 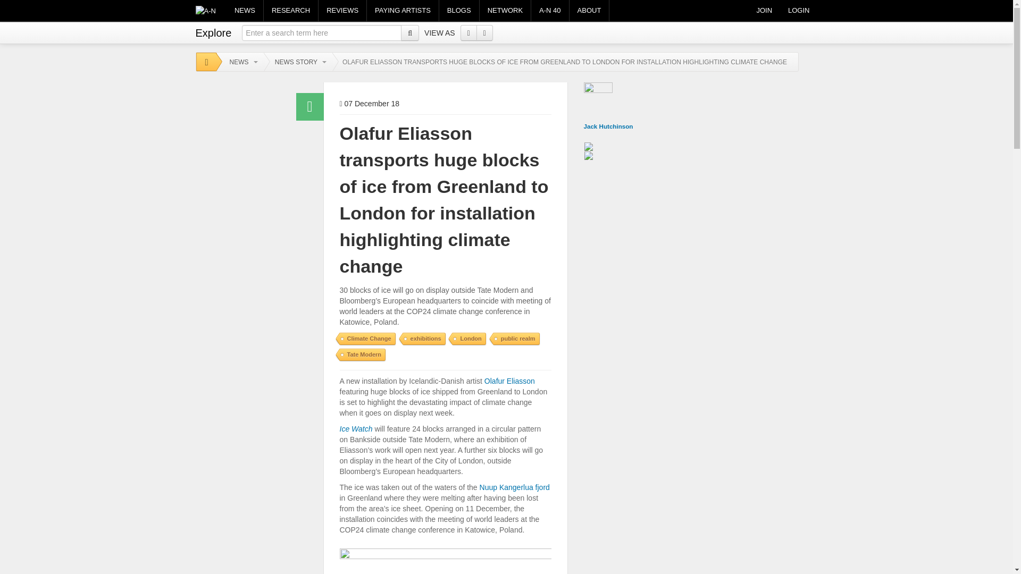 I want to click on Blogs, so click(x=458, y=11).